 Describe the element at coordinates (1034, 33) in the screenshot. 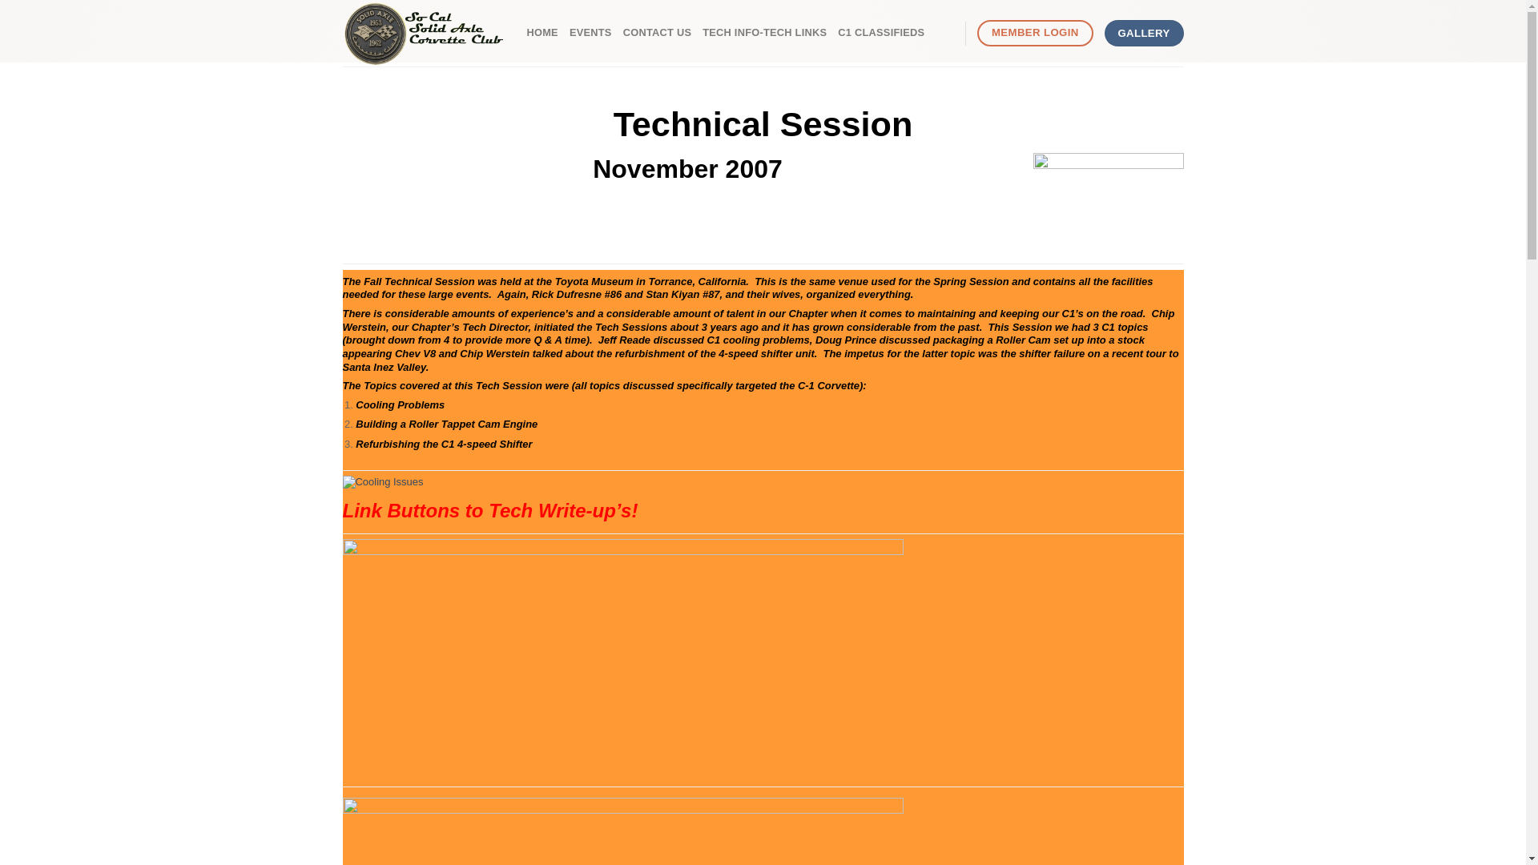

I see `MEMBER LOGIN` at that location.